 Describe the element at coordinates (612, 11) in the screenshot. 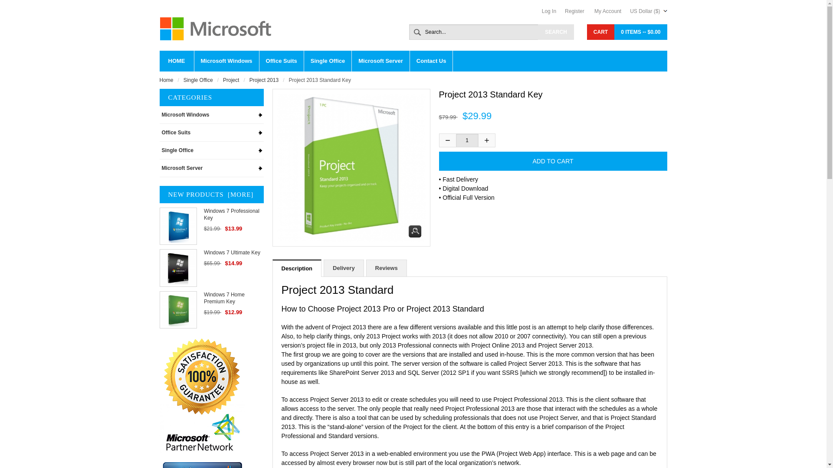

I see `My Account` at that location.